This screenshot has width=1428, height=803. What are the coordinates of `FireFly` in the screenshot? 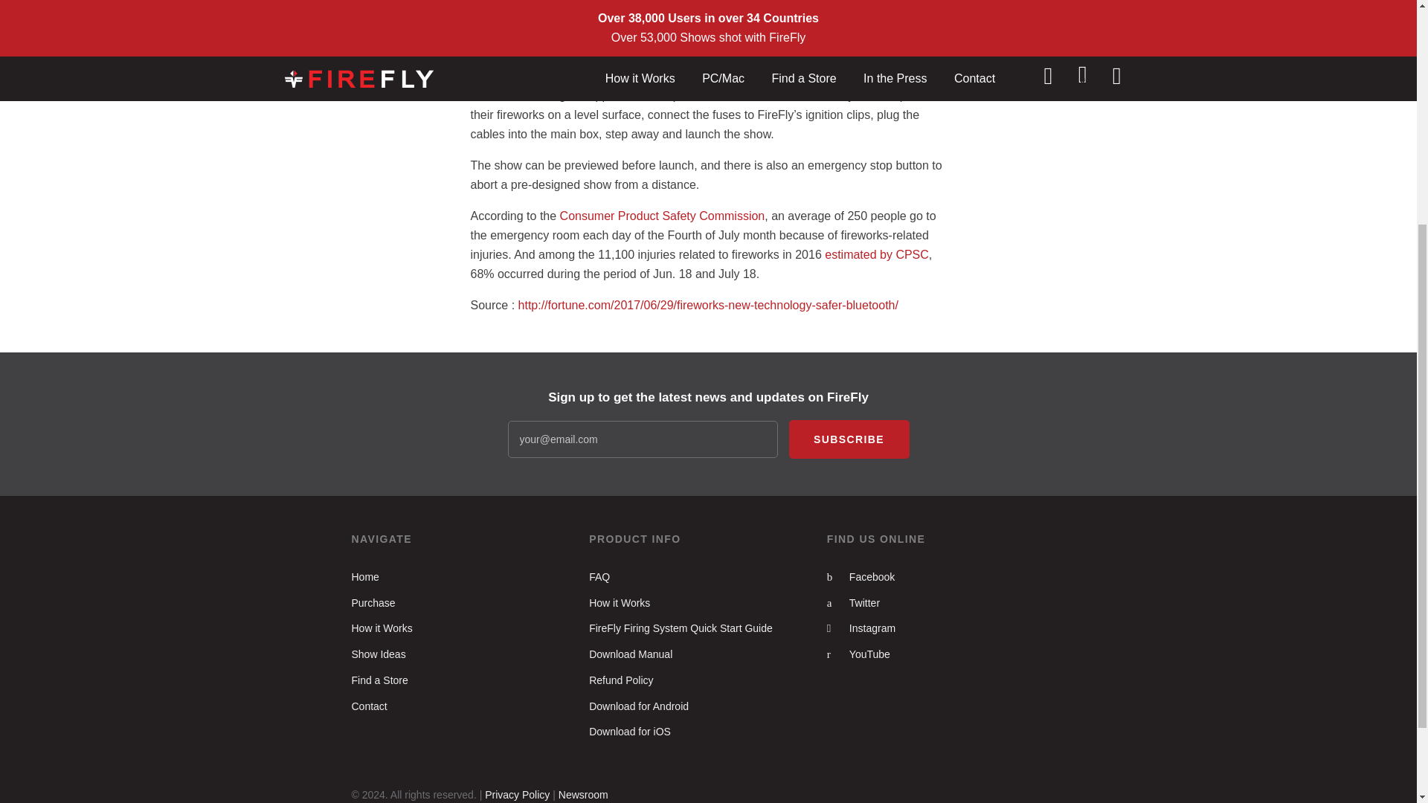 It's located at (816, 6).